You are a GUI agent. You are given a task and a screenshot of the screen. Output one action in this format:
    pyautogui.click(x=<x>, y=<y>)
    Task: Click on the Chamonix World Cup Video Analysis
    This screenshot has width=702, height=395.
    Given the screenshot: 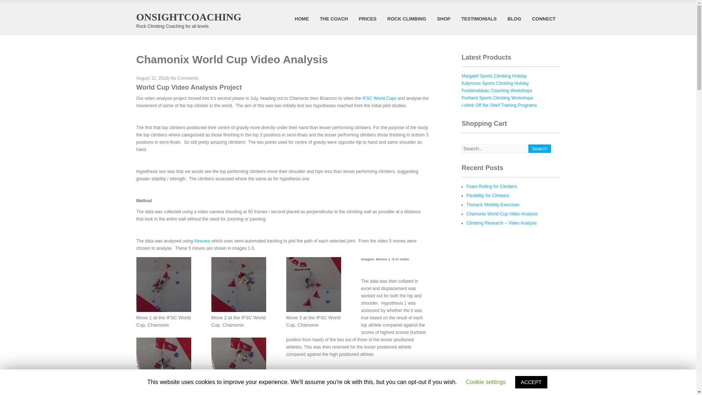 What is the action you would take?
    pyautogui.click(x=502, y=214)
    